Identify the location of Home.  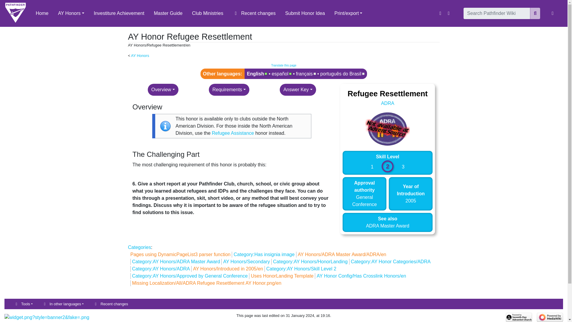
(42, 13).